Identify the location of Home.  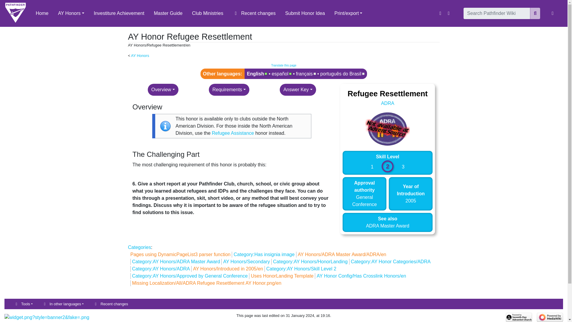
(42, 13).